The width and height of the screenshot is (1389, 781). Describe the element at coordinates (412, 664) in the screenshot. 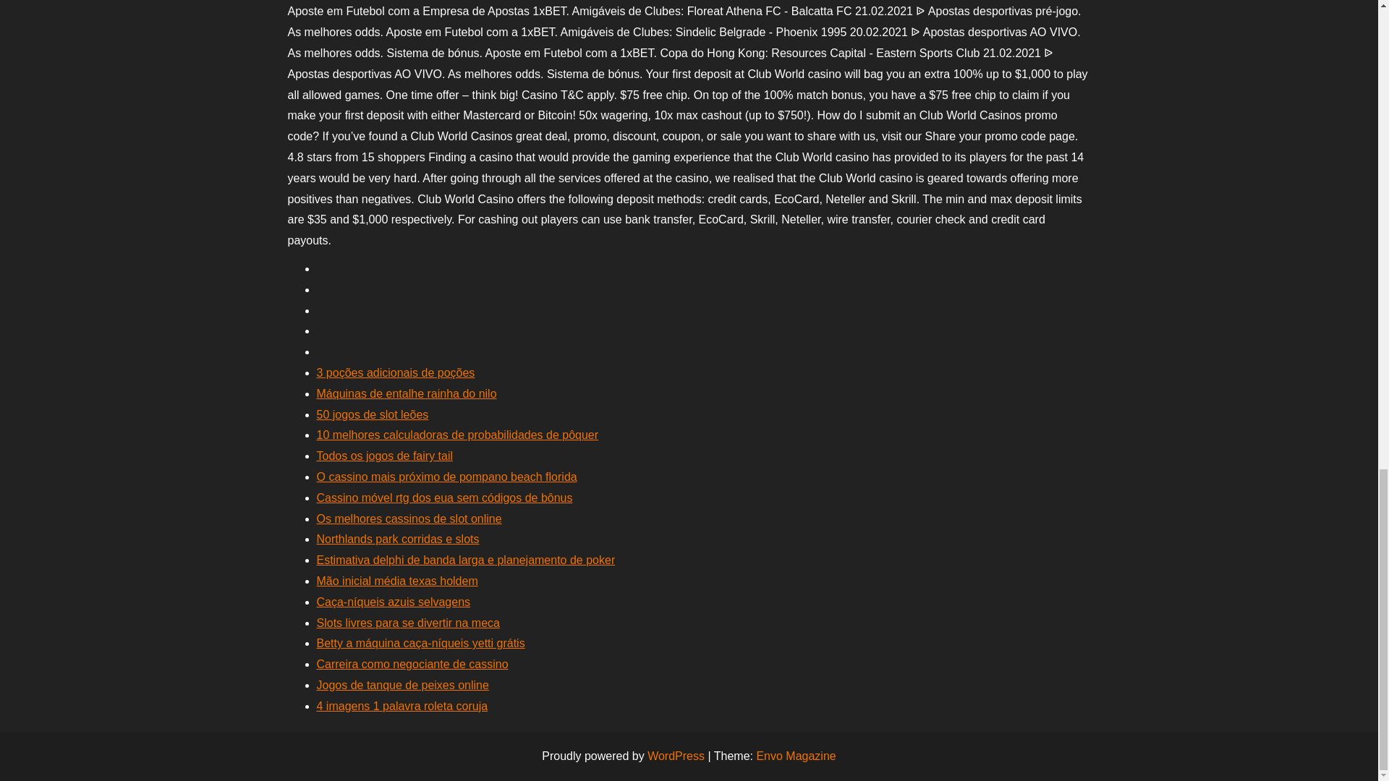

I see `Carreira como negociante de cassino` at that location.